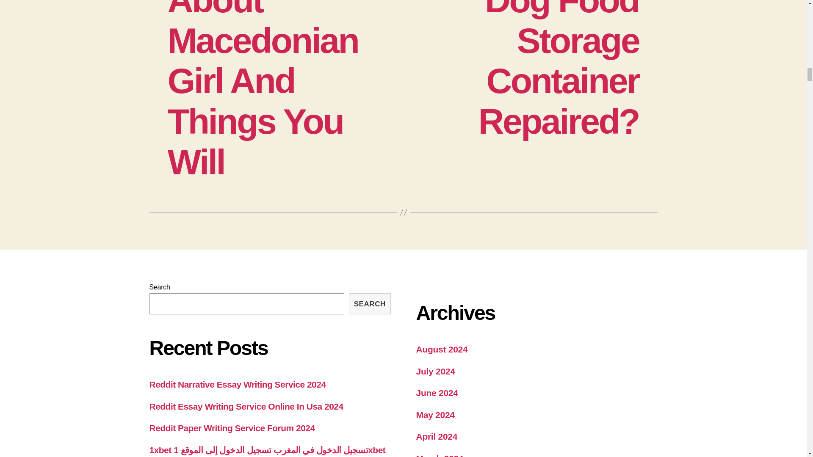 The width and height of the screenshot is (813, 457). Describe the element at coordinates (237, 384) in the screenshot. I see `Reddit Narrative Essay Writing Service 2024` at that location.